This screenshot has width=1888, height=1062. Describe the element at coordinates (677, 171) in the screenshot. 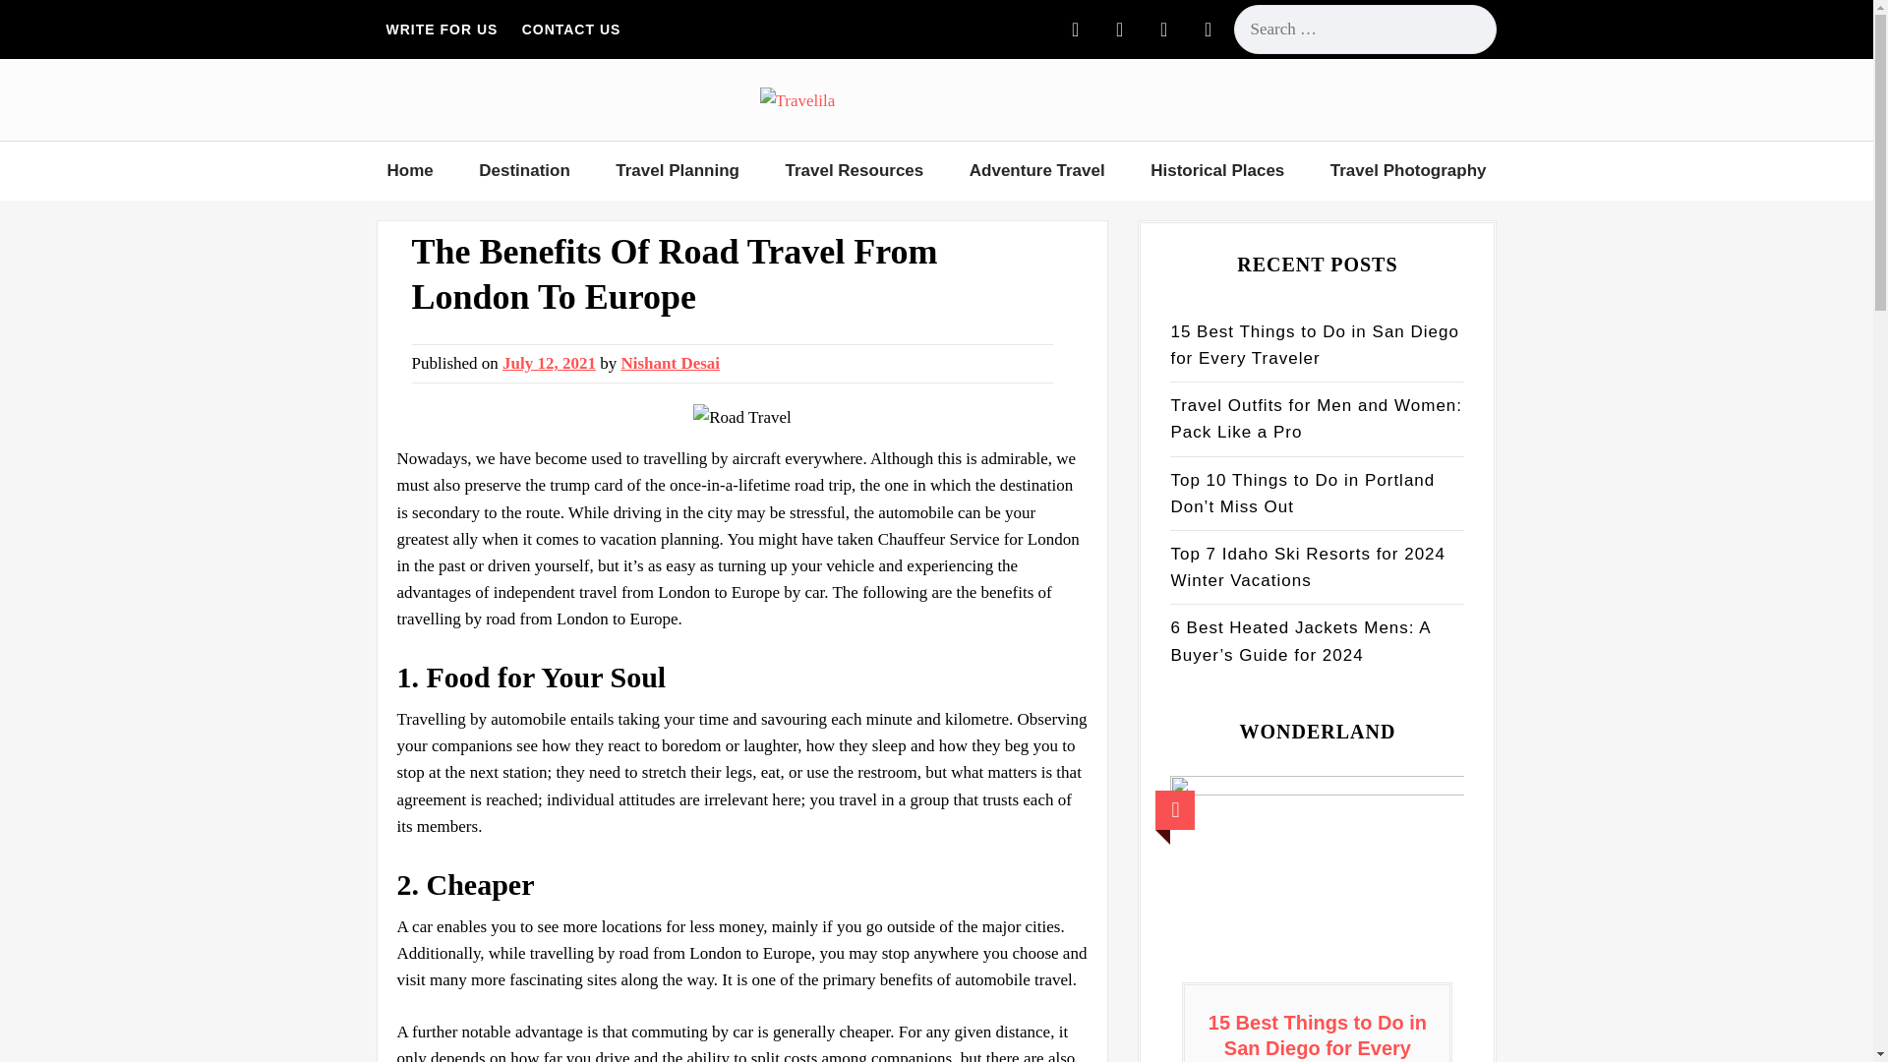

I see `Travel Planning` at that location.